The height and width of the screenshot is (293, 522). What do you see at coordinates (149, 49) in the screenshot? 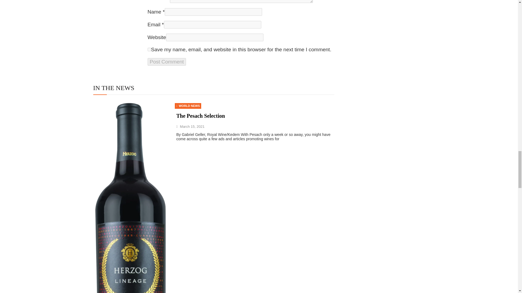
I see `yes` at bounding box center [149, 49].